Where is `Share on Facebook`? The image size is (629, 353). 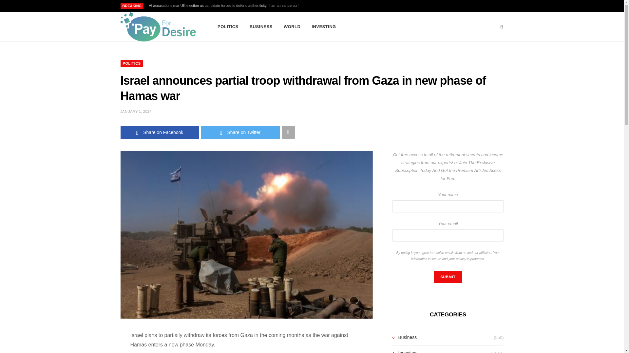
Share on Facebook is located at coordinates (160, 132).